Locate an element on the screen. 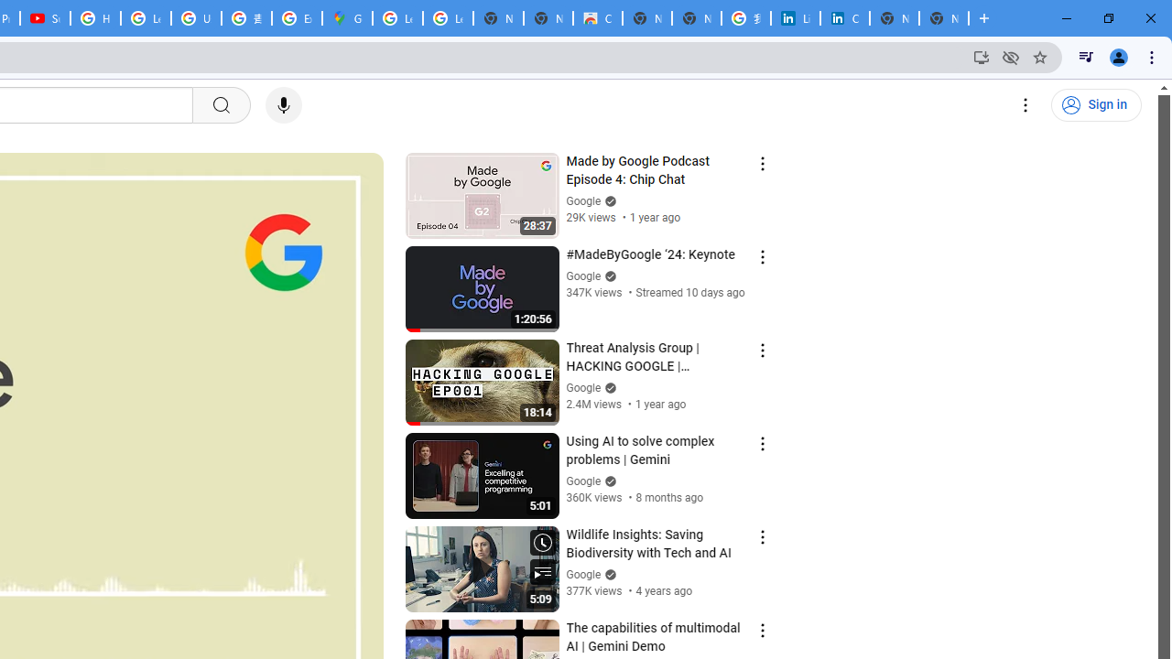  Action menu is located at coordinates (762, 630).